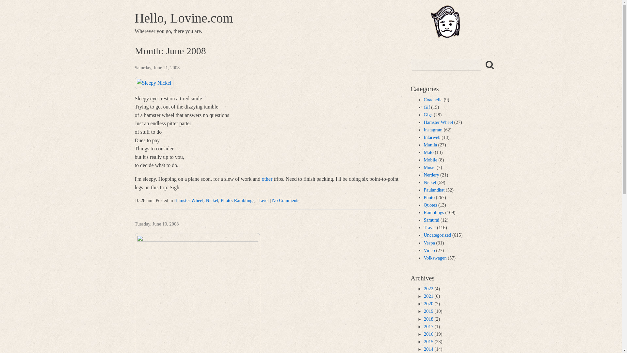  What do you see at coordinates (263, 200) in the screenshot?
I see `Travel` at bounding box center [263, 200].